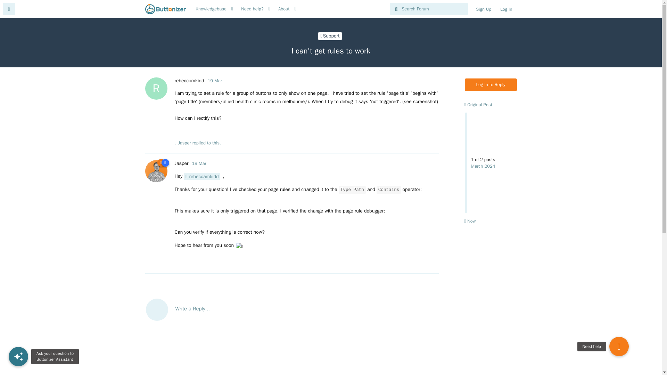 This screenshot has height=375, width=667. What do you see at coordinates (215, 81) in the screenshot?
I see `Tuesday, March 19, 2024 8:56 AM` at bounding box center [215, 81].